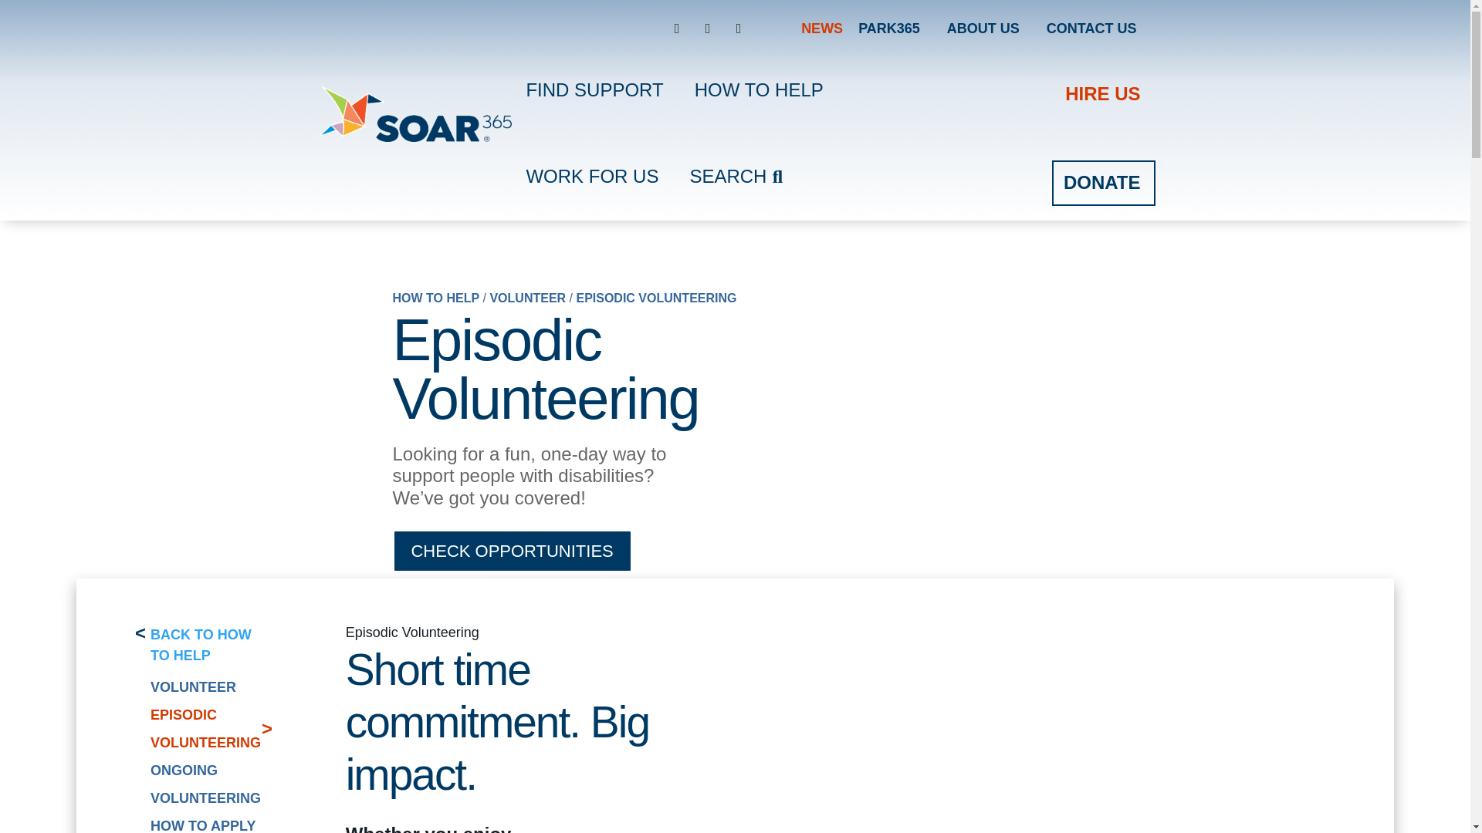 This screenshot has width=1482, height=833. What do you see at coordinates (738, 28) in the screenshot?
I see `Follow` at bounding box center [738, 28].